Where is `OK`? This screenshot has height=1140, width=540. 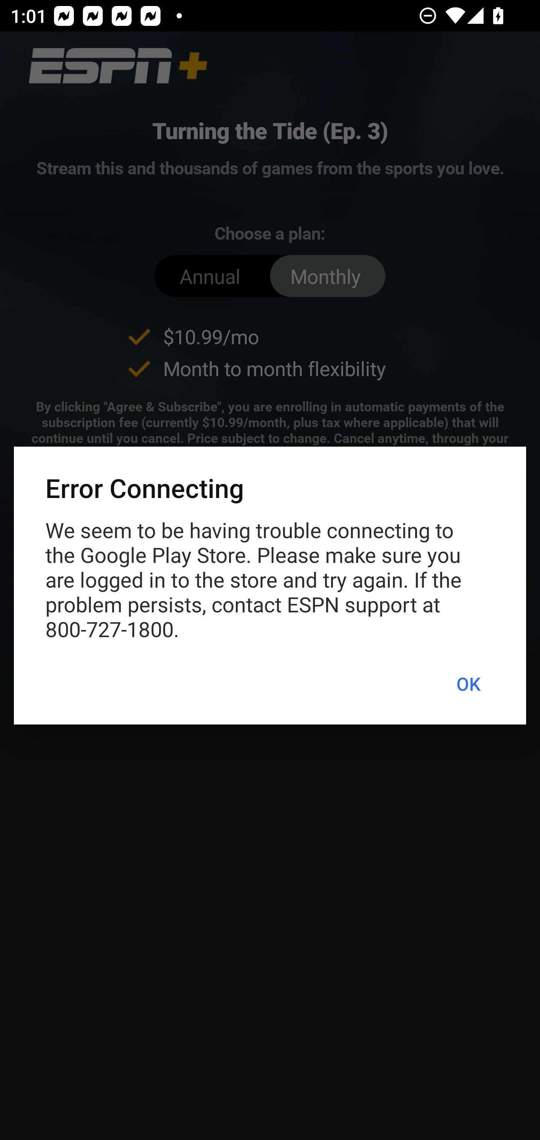 OK is located at coordinates (468, 684).